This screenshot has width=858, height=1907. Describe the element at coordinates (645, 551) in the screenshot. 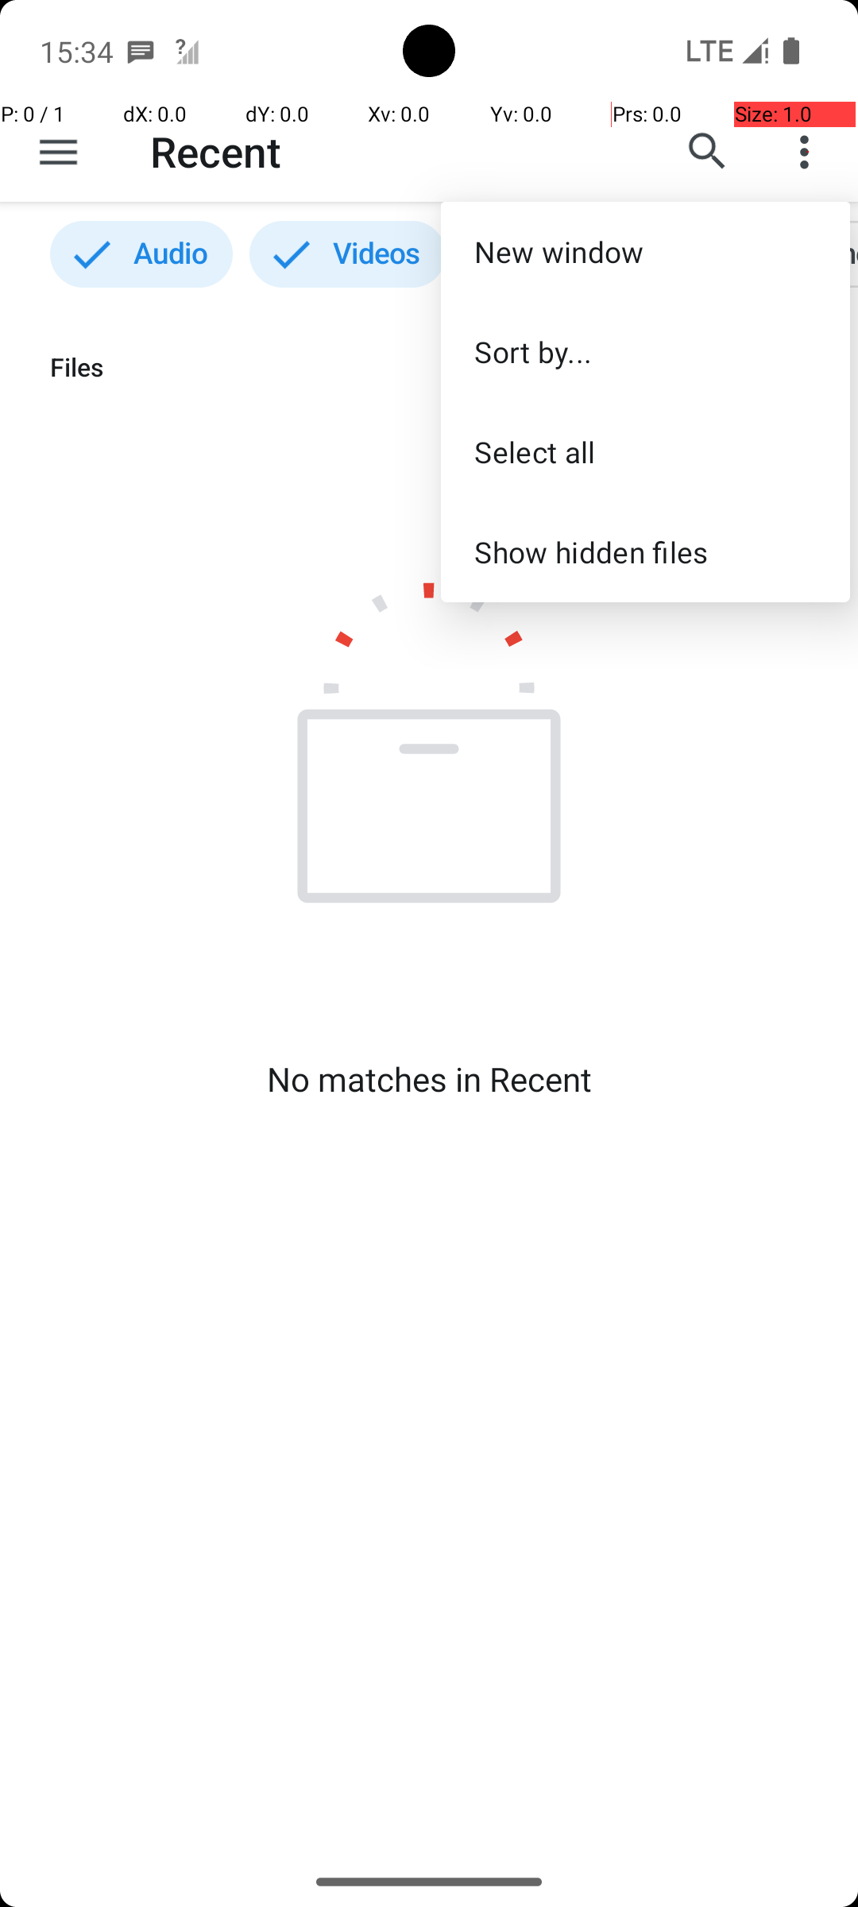

I see `Show hidden files` at that location.